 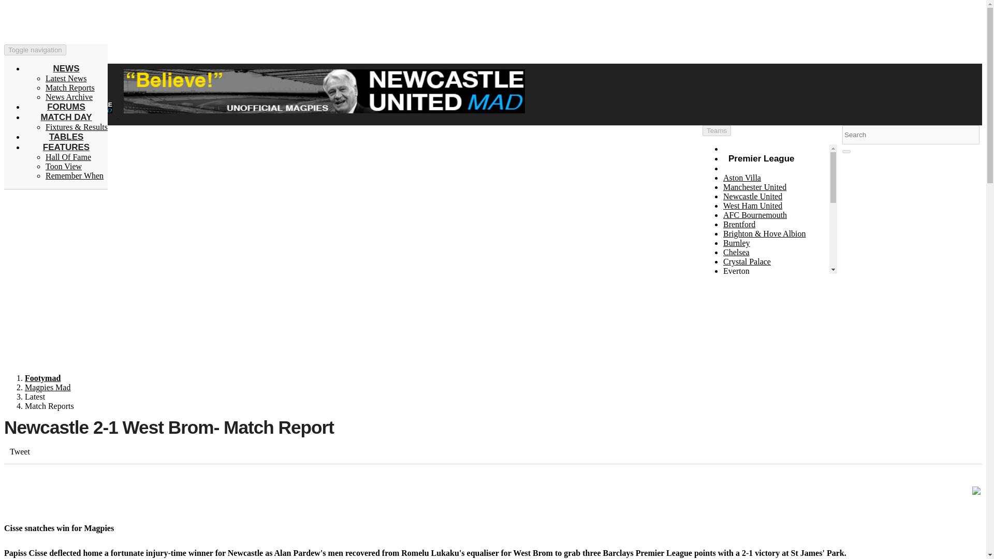 I want to click on Aston Villa, so click(x=742, y=178).